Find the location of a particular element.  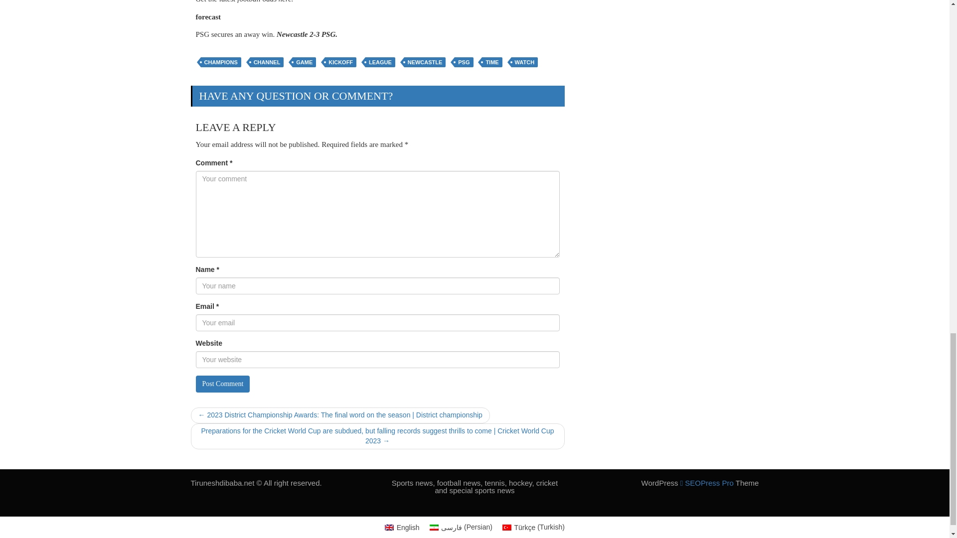

LEAGUE is located at coordinates (380, 62).